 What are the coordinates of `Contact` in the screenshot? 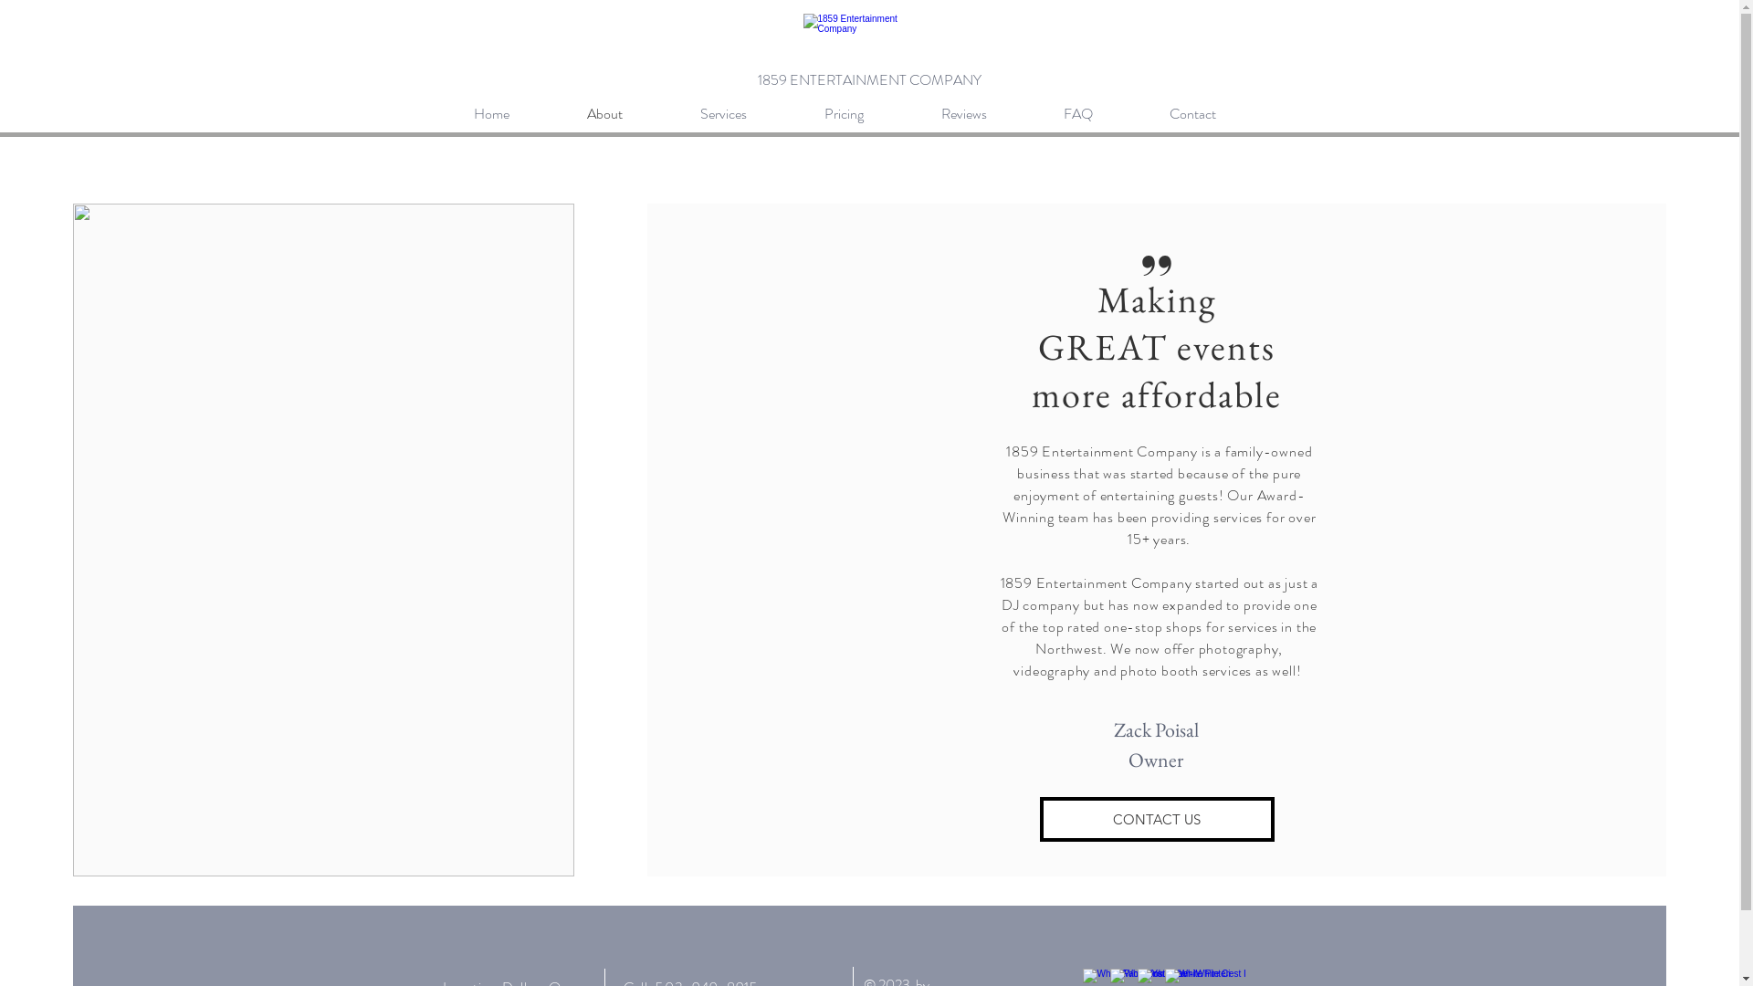 It's located at (1218, 114).